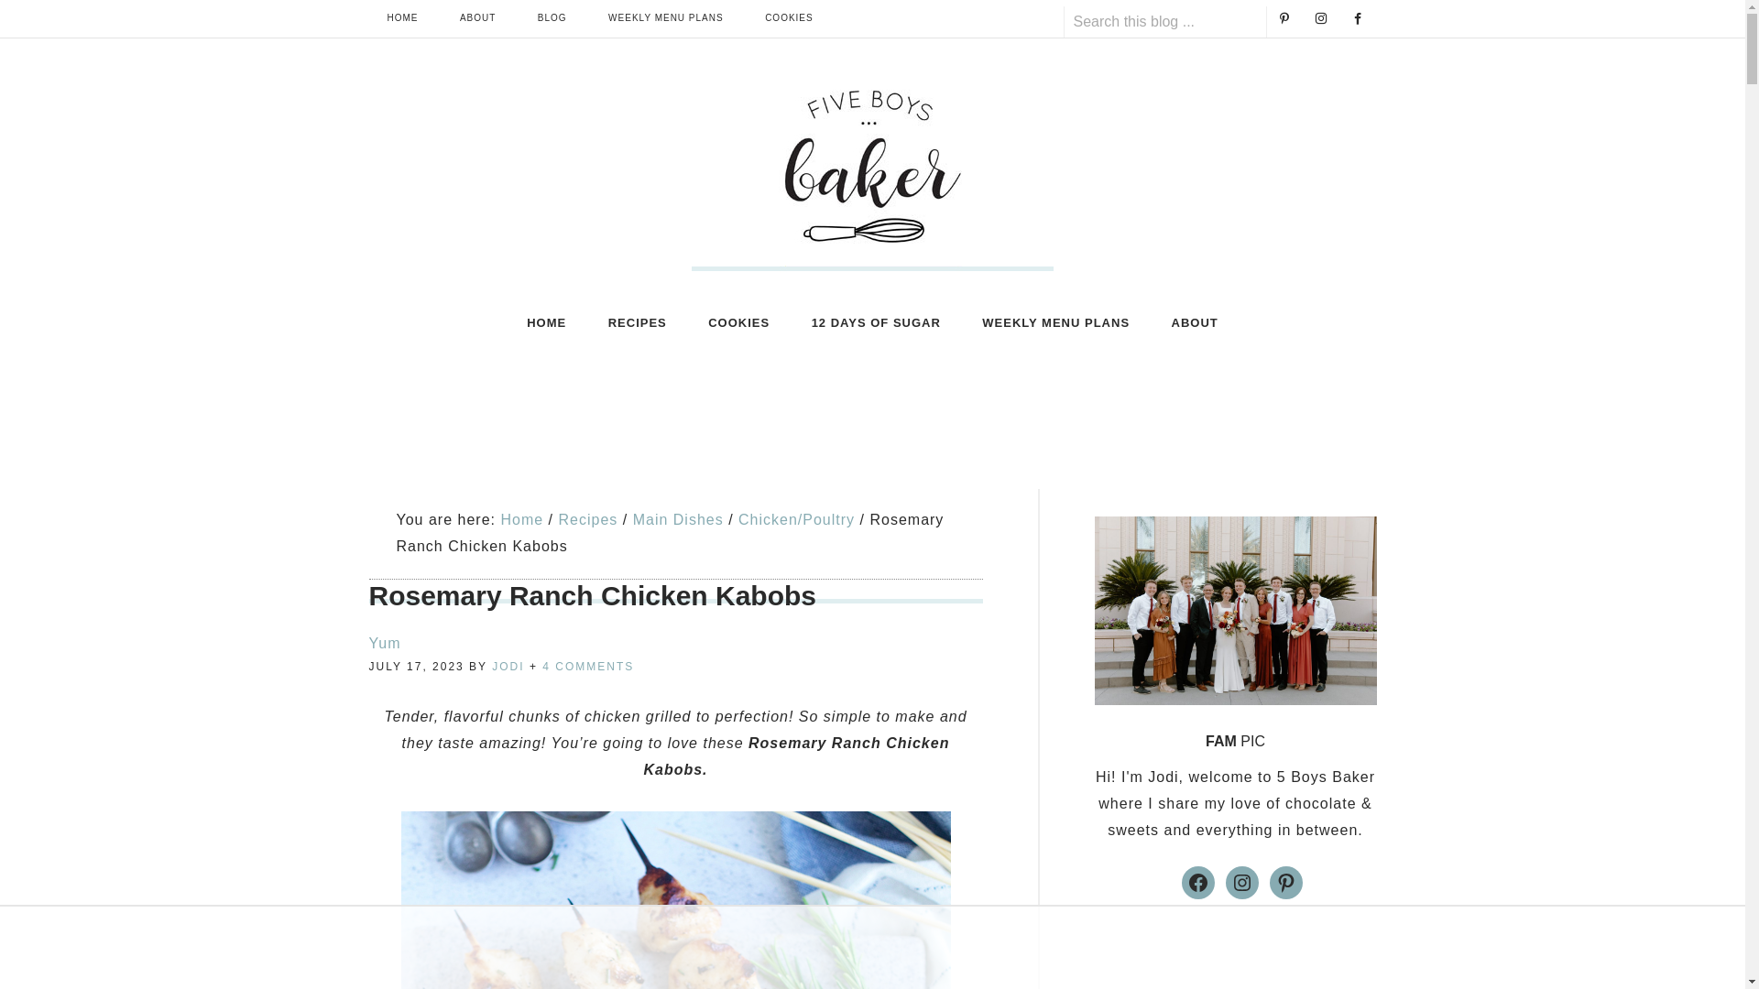 The height and width of the screenshot is (989, 1759). What do you see at coordinates (476, 18) in the screenshot?
I see `ABOUT` at bounding box center [476, 18].